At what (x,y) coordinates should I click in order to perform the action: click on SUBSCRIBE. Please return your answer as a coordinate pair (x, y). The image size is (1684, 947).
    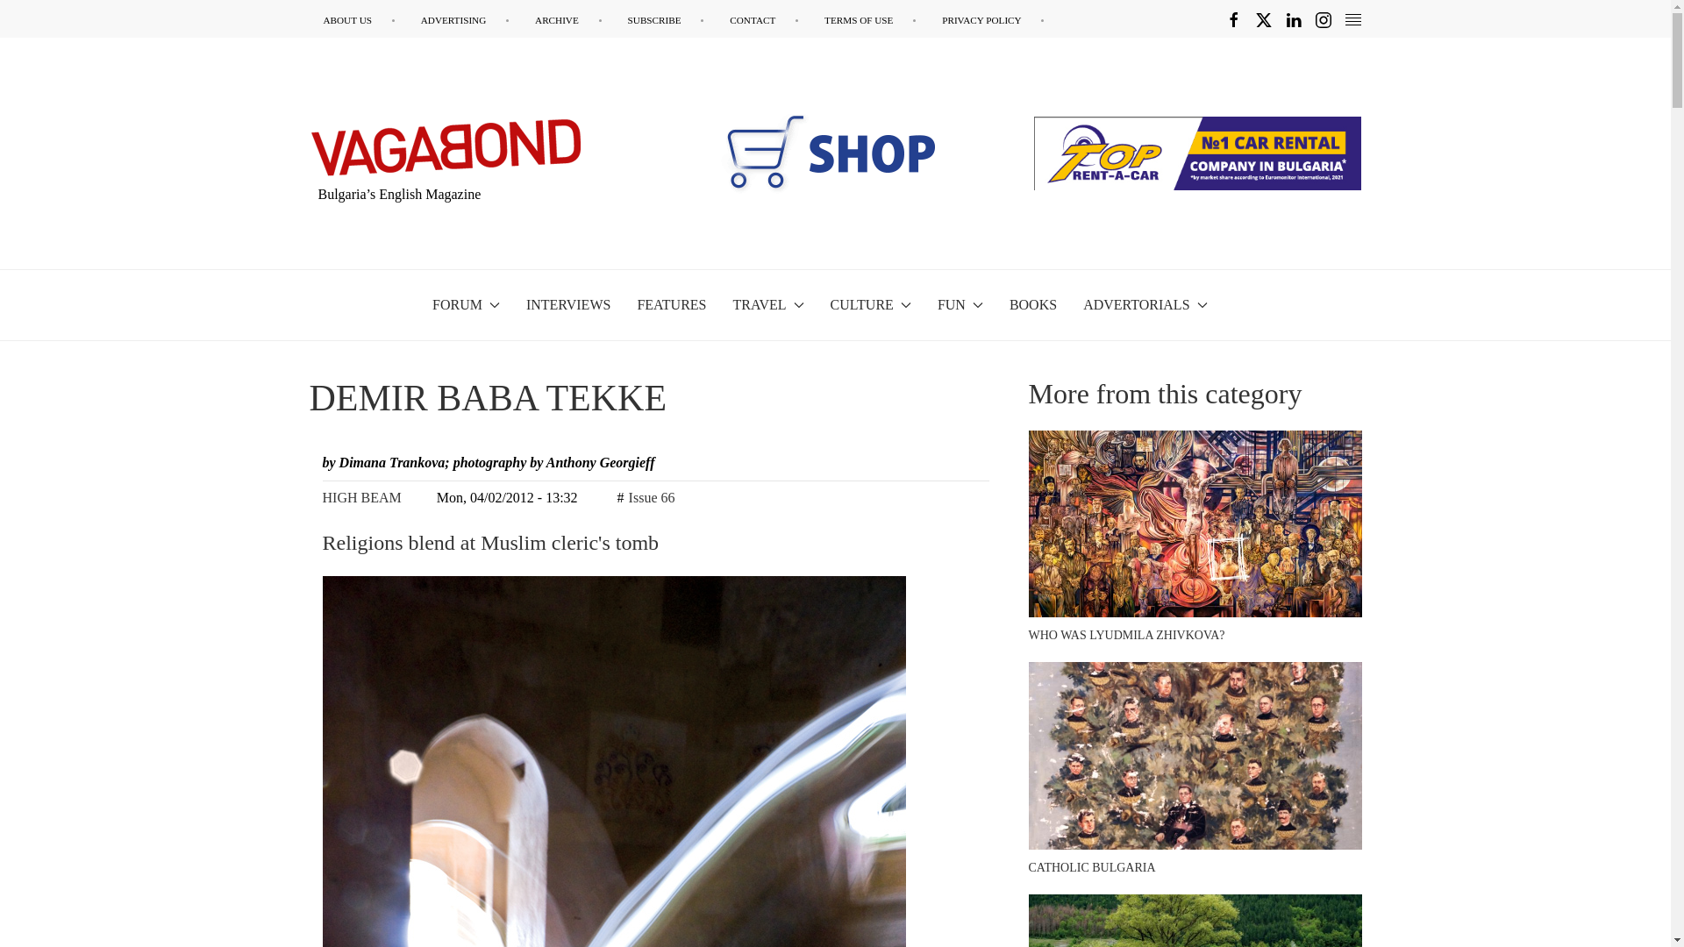
    Looking at the image, I should click on (666, 20).